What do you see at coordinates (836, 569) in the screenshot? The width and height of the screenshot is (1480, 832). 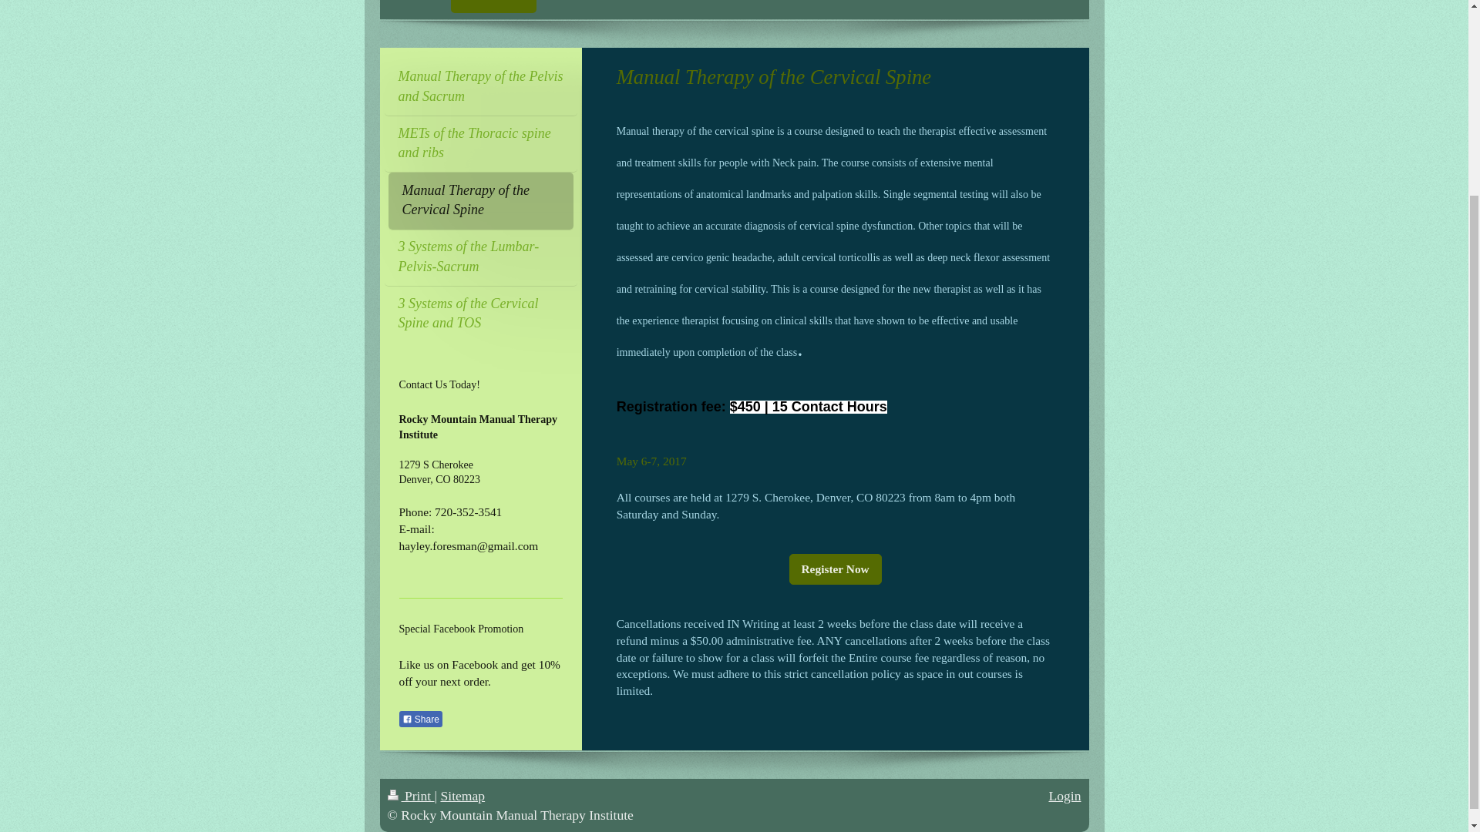 I see `Register Now` at bounding box center [836, 569].